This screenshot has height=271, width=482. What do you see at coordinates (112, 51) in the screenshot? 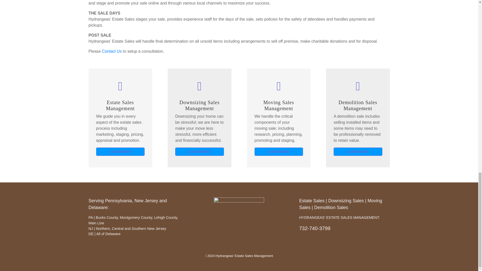
I see `Contact Us` at bounding box center [112, 51].